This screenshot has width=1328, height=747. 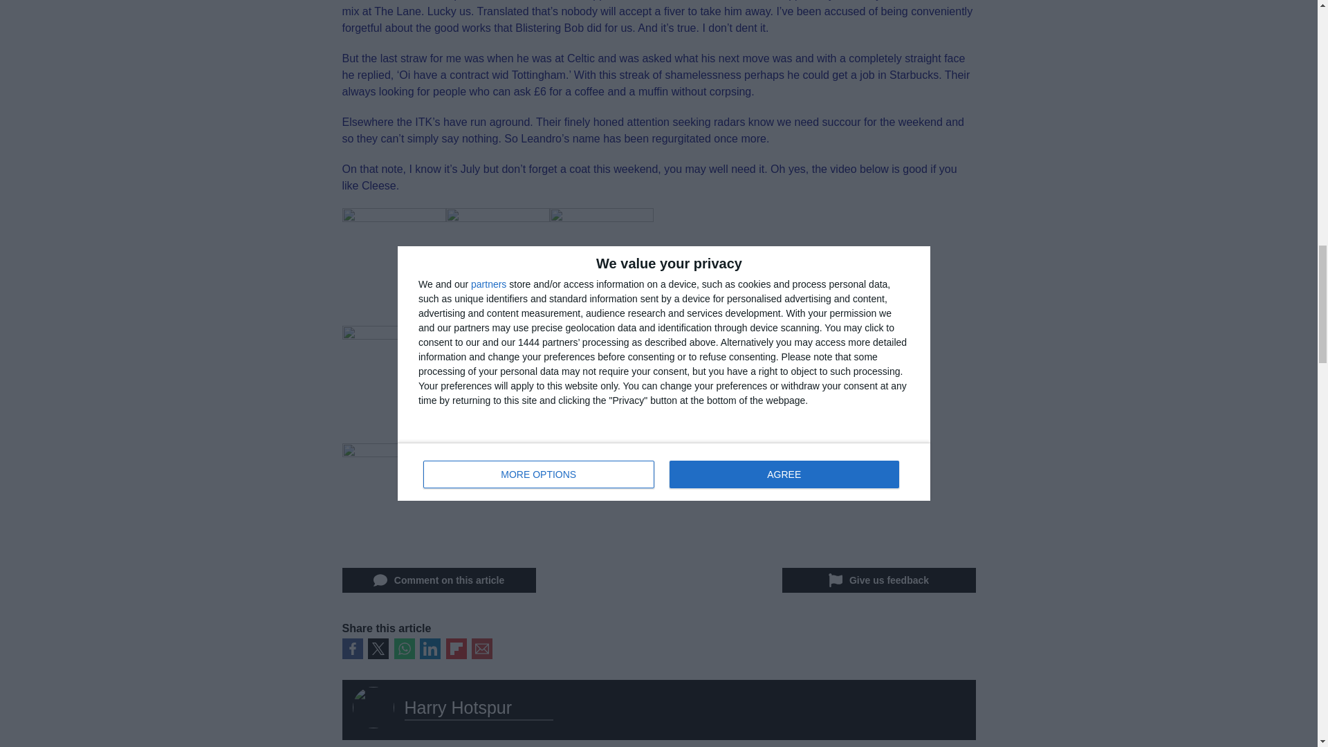 What do you see at coordinates (393, 259) in the screenshot?
I see `TP015c` at bounding box center [393, 259].